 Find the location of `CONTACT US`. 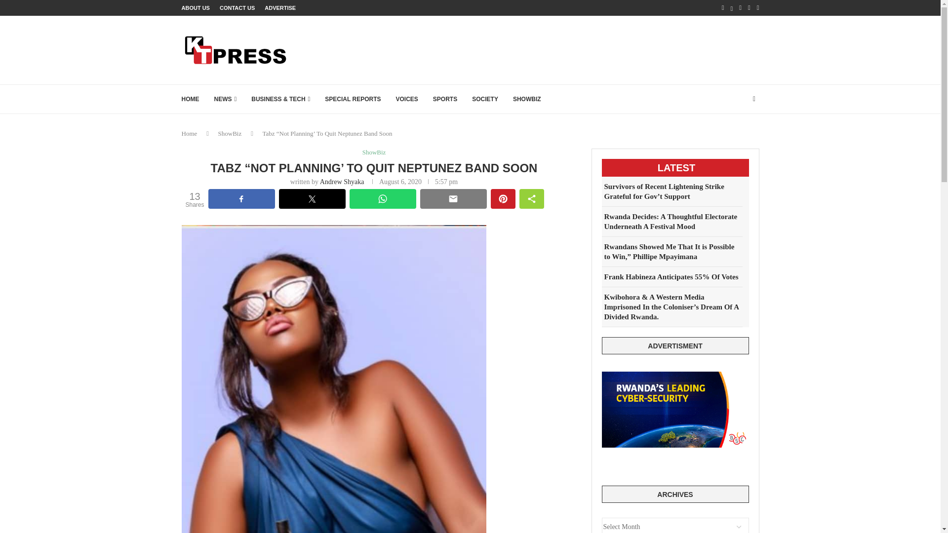

CONTACT US is located at coordinates (237, 8).